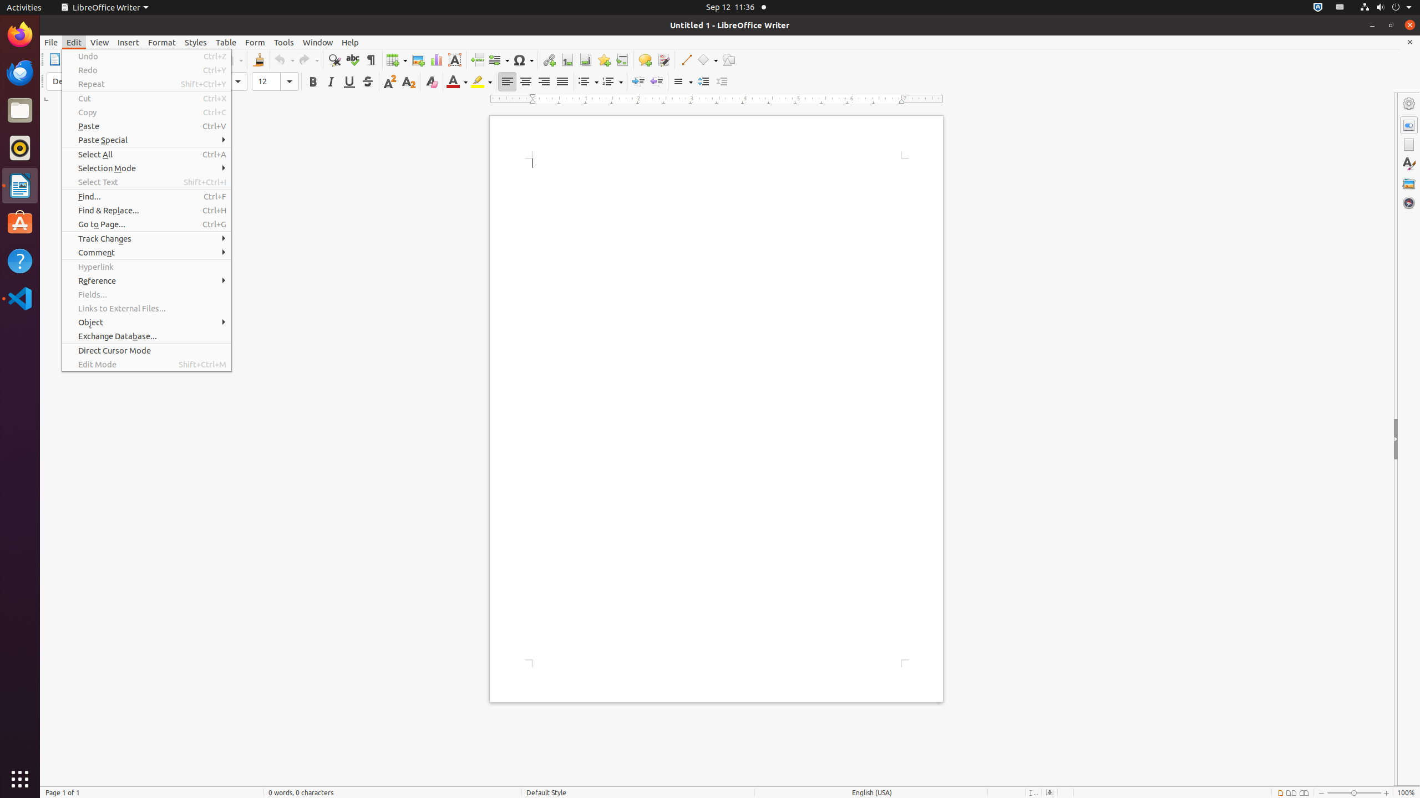 The height and width of the screenshot is (798, 1420). What do you see at coordinates (146, 126) in the screenshot?
I see `Paste` at bounding box center [146, 126].